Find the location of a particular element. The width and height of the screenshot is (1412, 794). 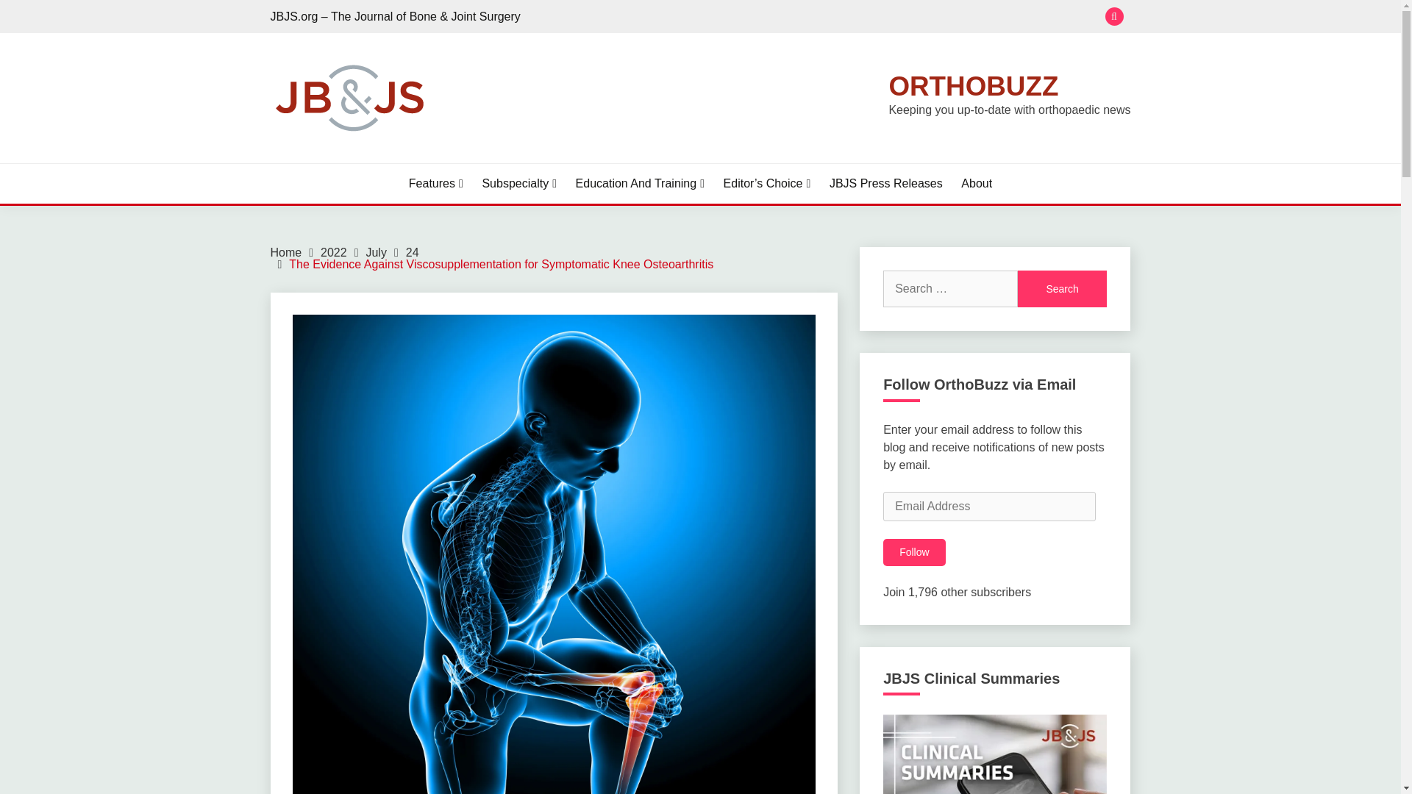

Search is located at coordinates (1062, 288).